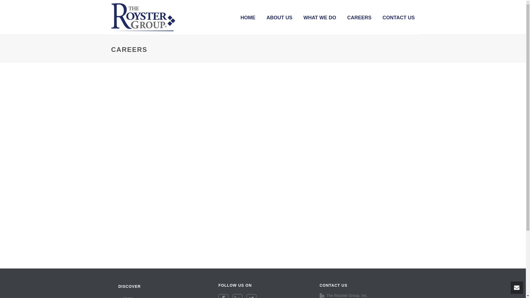 The image size is (530, 298). What do you see at coordinates (251, 296) in the screenshot?
I see `Follow Us on twitter` at bounding box center [251, 296].